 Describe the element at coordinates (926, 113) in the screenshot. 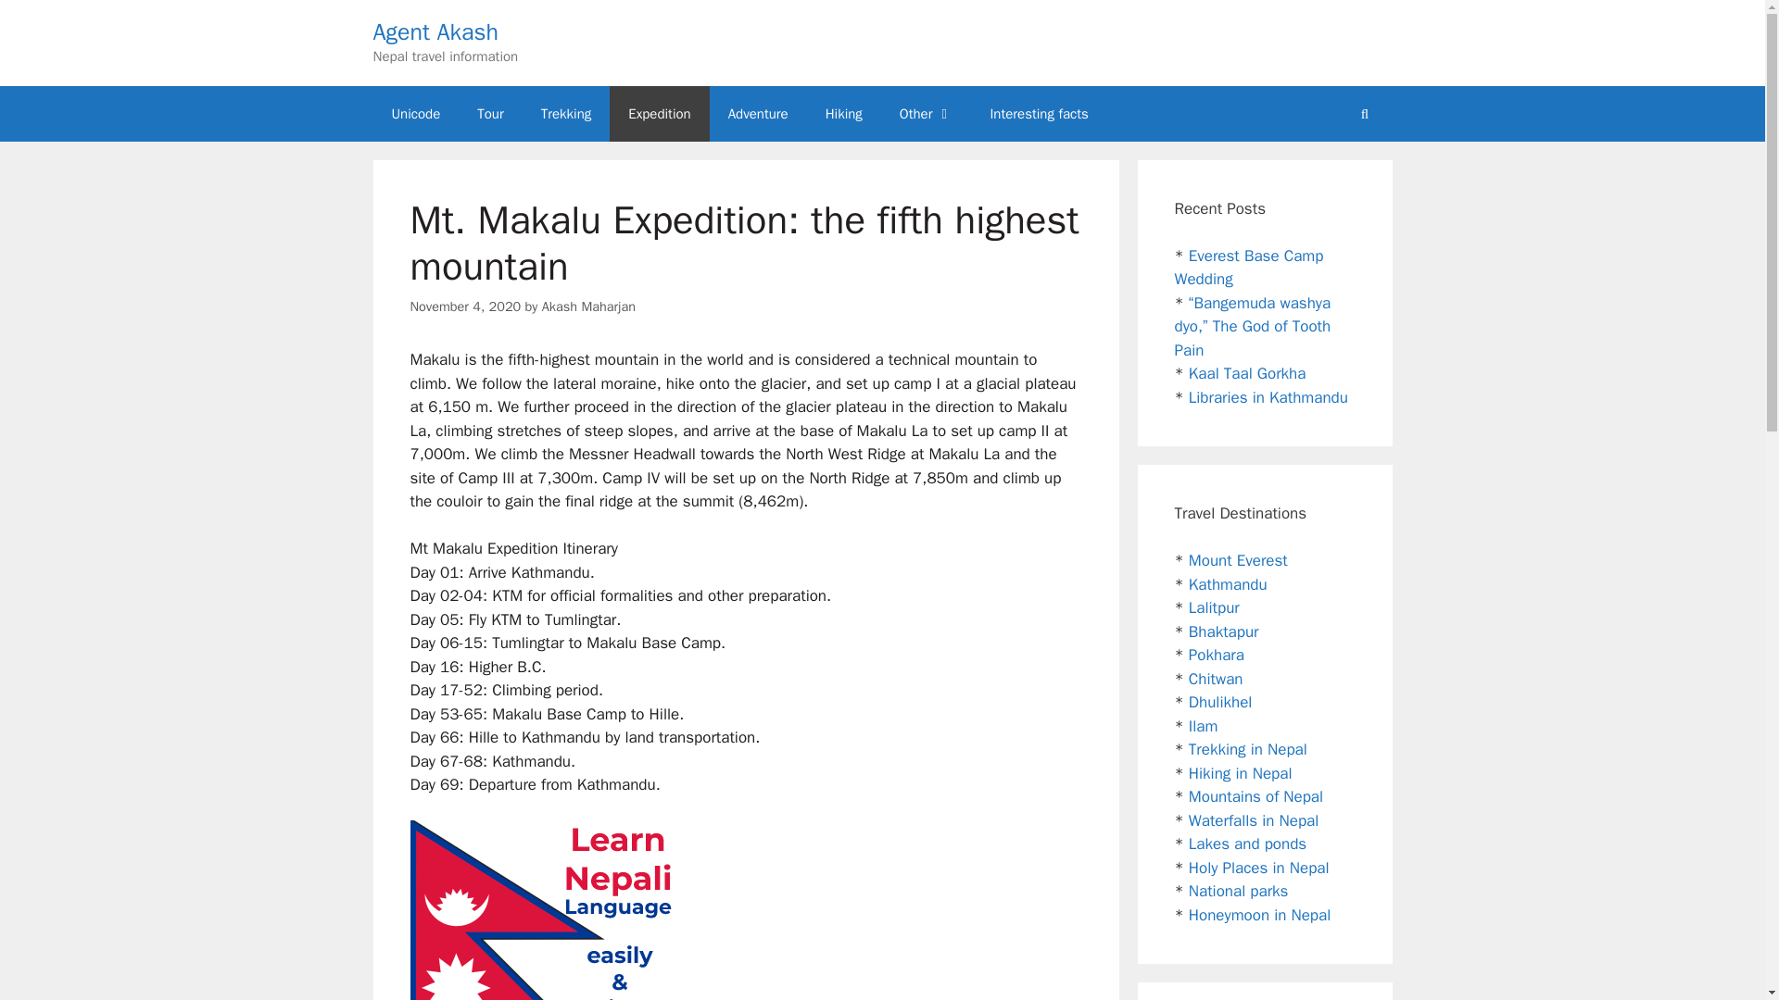

I see `Other` at that location.